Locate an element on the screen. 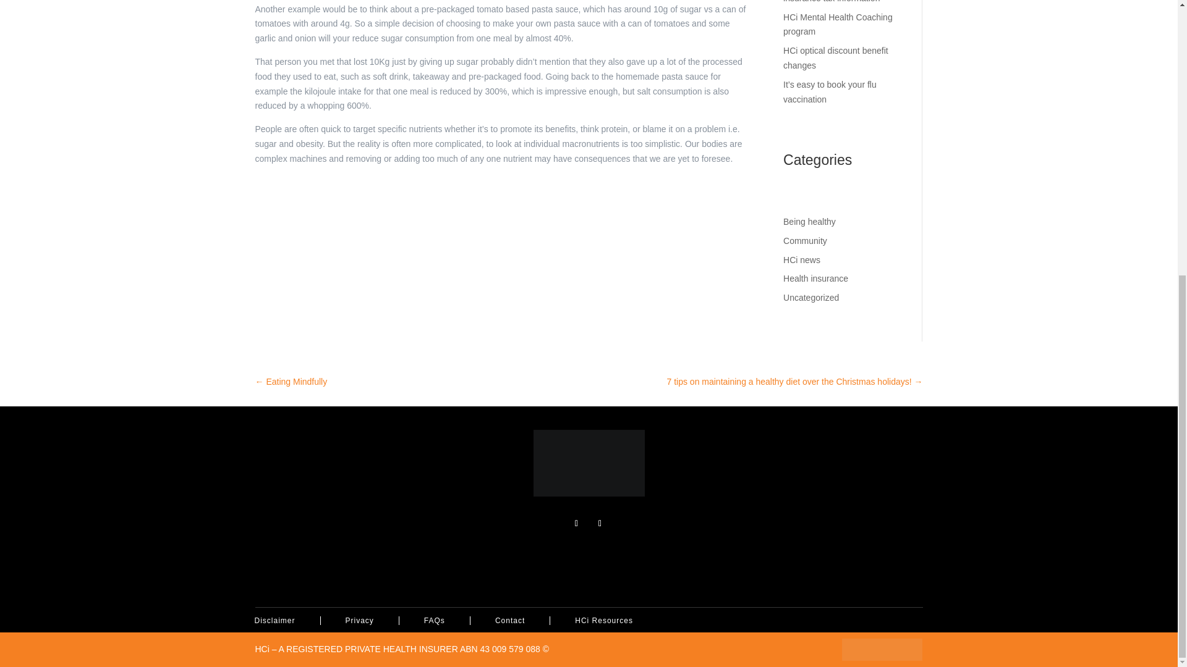  Say Hi to HCi white is located at coordinates (882, 650).